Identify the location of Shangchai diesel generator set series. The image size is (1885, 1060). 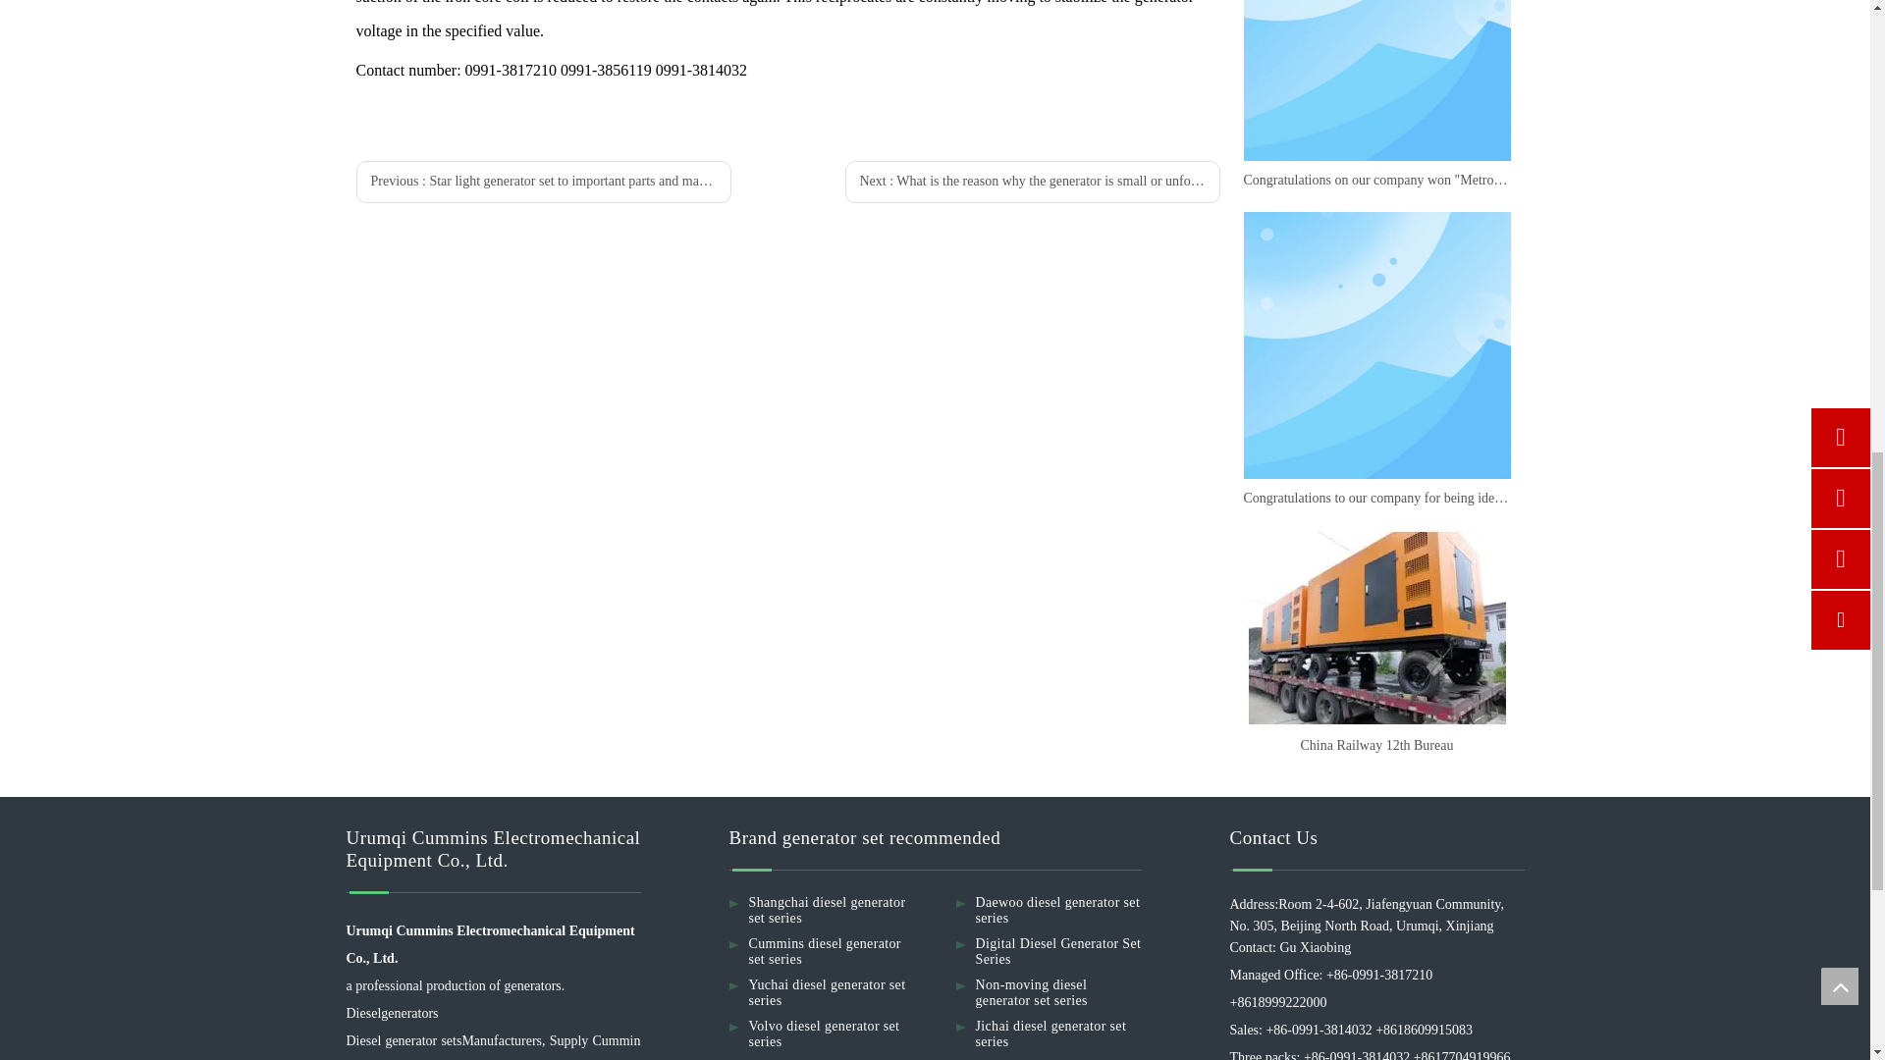
(827, 909).